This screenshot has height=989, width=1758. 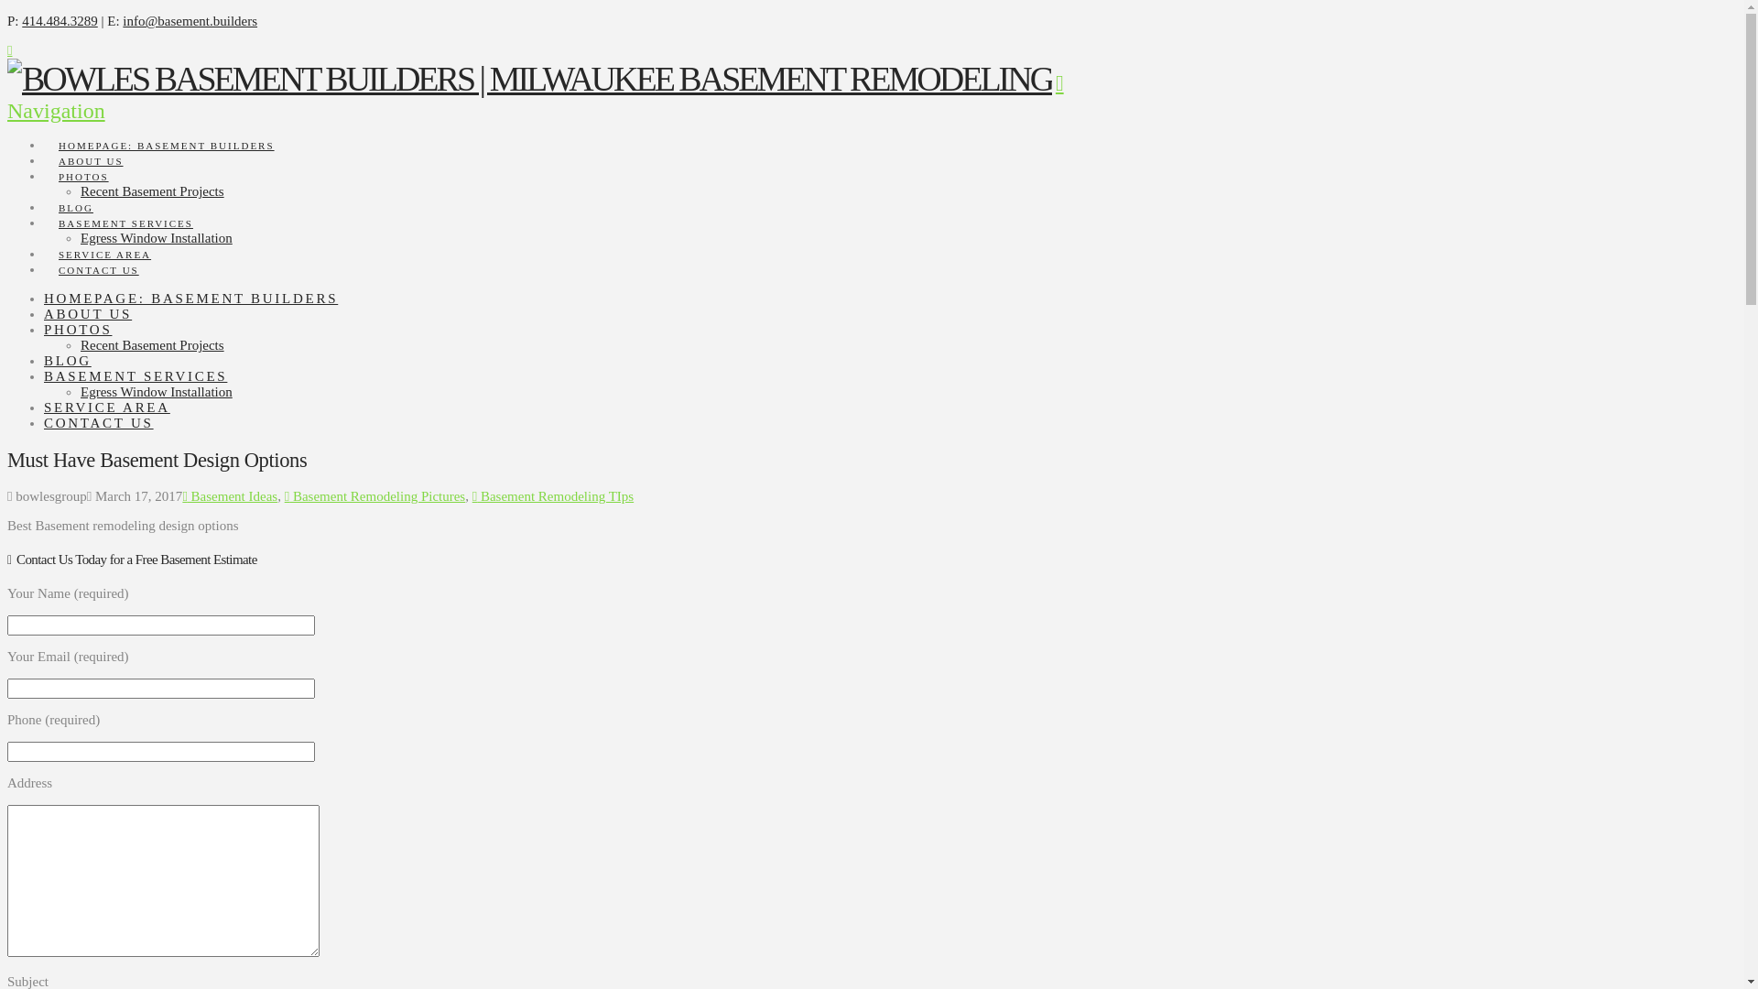 I want to click on SERVICE AREA, so click(x=107, y=408).